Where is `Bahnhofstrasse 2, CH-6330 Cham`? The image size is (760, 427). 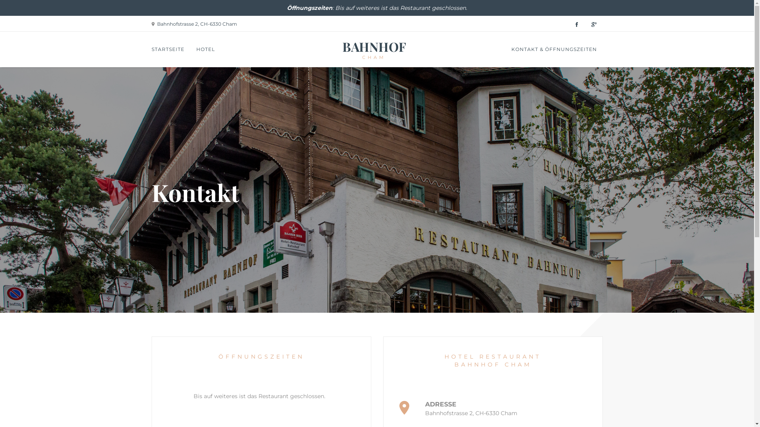
Bahnhofstrasse 2, CH-6330 Cham is located at coordinates (197, 24).